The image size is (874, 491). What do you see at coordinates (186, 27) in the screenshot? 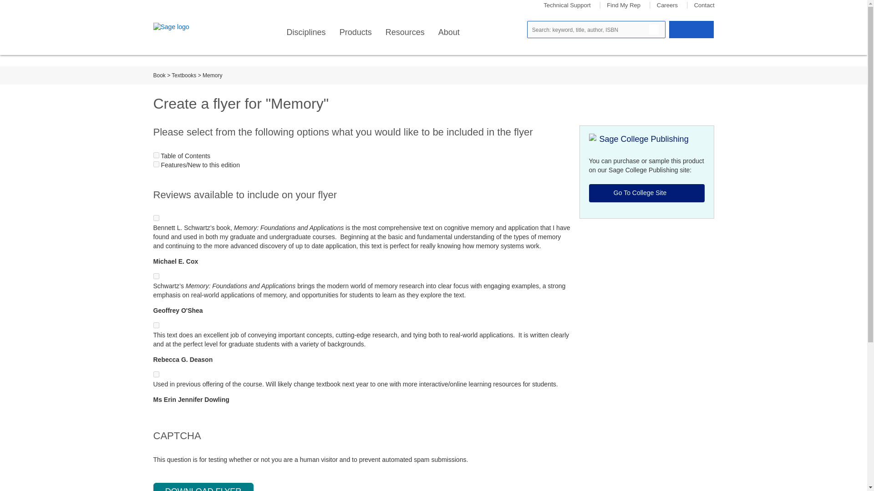
I see `Sage logo: link back to homepage` at bounding box center [186, 27].